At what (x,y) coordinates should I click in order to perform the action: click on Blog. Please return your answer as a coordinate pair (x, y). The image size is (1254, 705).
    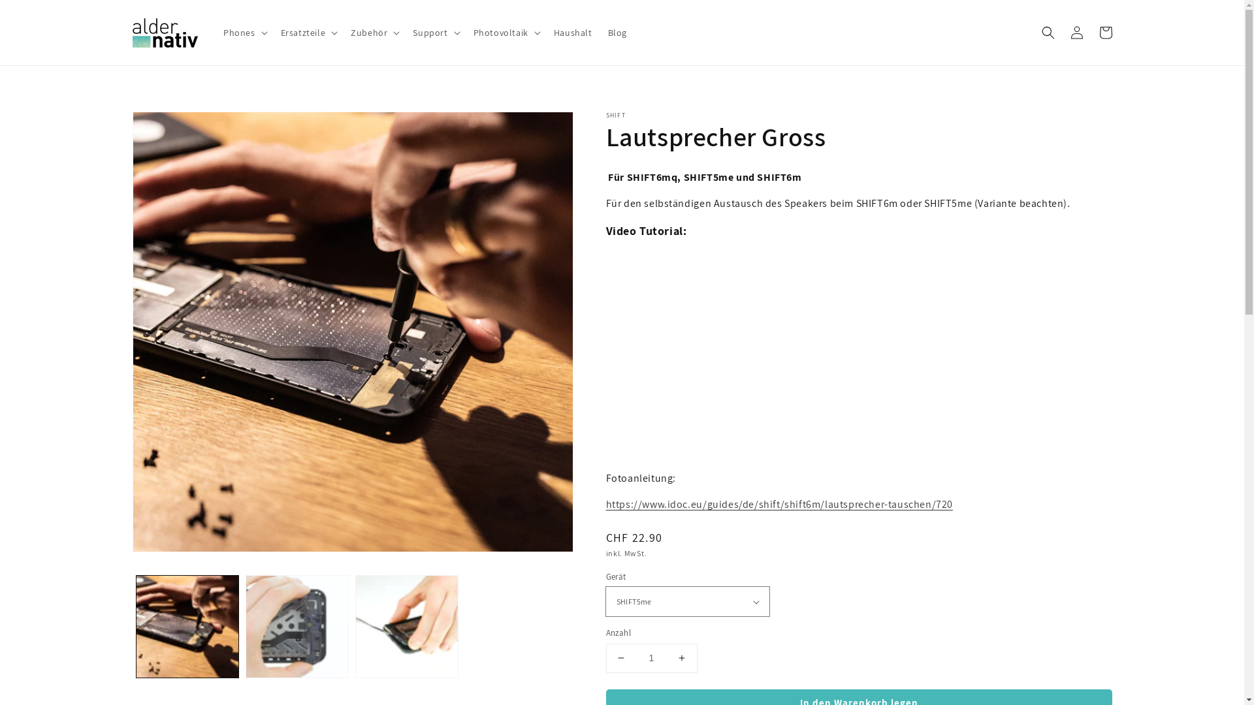
    Looking at the image, I should click on (618, 33).